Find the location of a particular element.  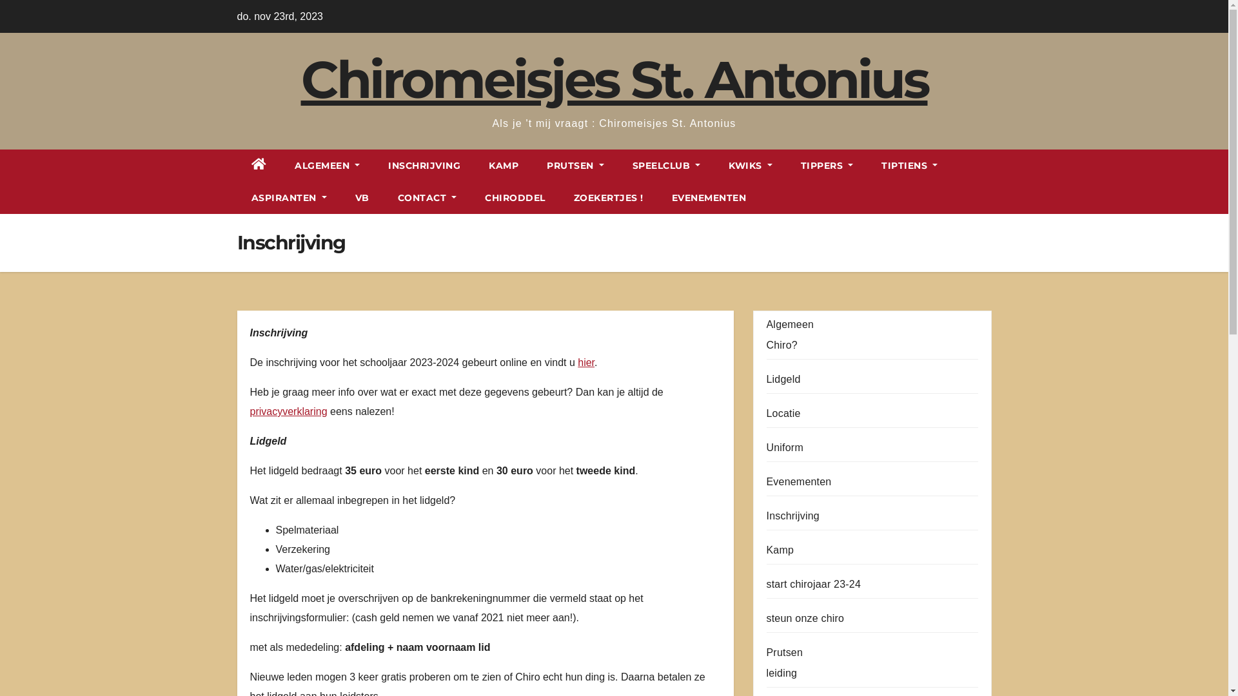

hier is located at coordinates (586, 362).